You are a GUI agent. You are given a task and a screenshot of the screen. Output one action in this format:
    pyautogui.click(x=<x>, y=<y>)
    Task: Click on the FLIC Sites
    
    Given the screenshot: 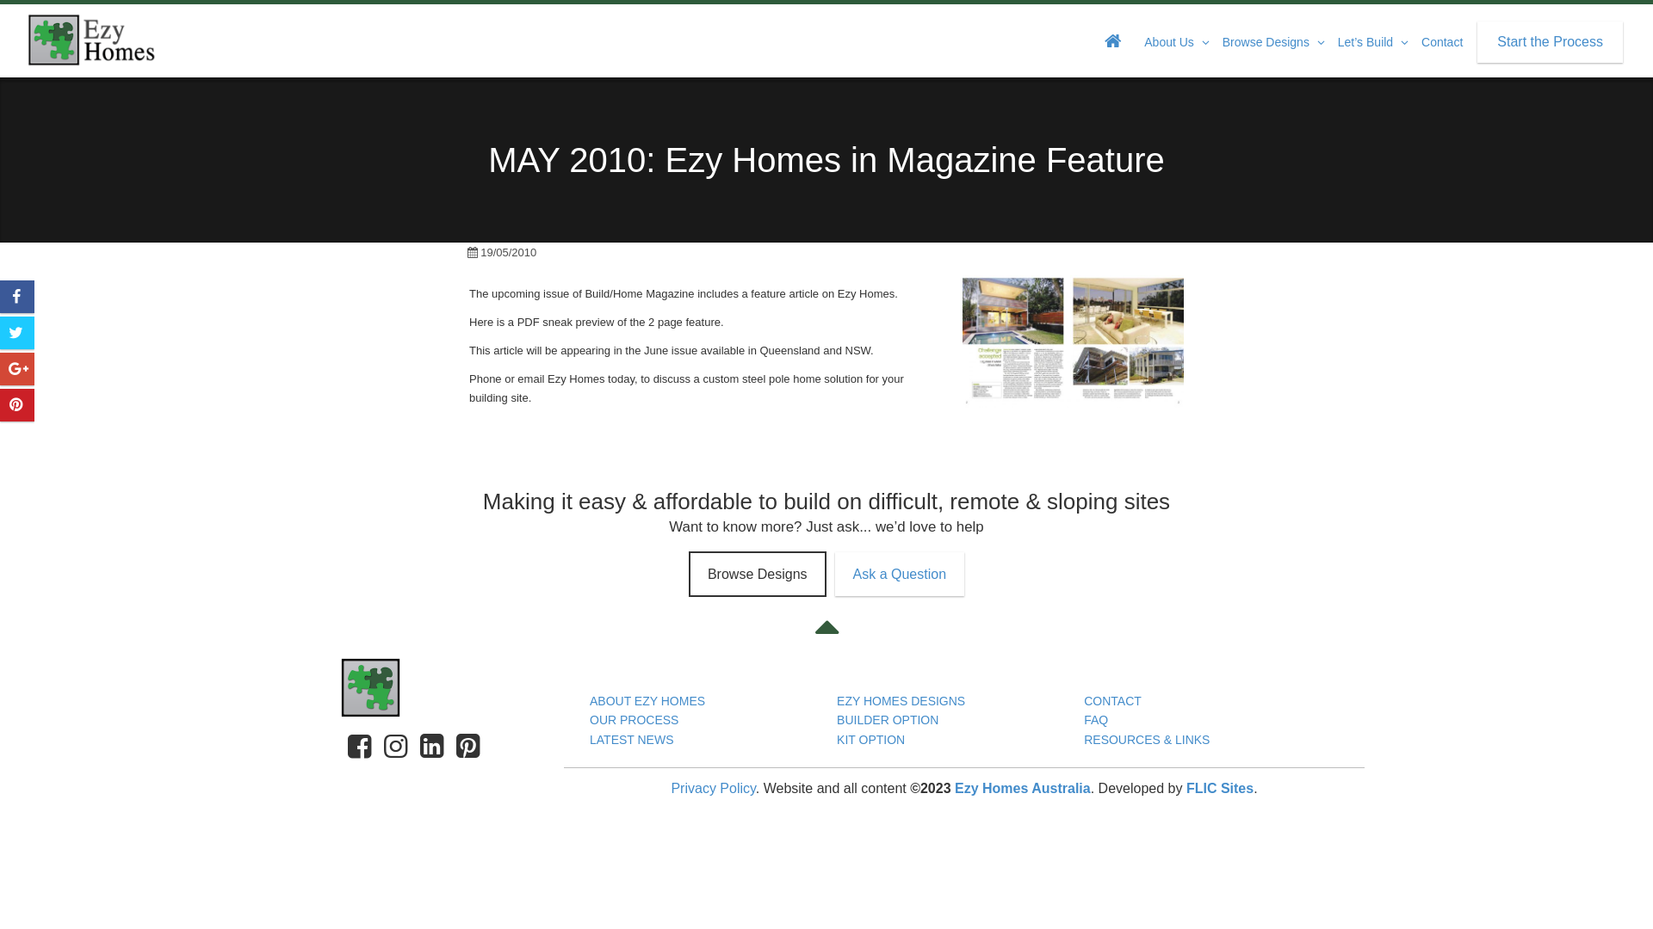 What is the action you would take?
    pyautogui.click(x=1220, y=788)
    